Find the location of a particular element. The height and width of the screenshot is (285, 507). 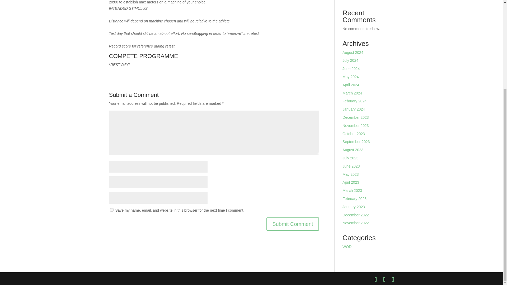

June 2024 is located at coordinates (351, 68).